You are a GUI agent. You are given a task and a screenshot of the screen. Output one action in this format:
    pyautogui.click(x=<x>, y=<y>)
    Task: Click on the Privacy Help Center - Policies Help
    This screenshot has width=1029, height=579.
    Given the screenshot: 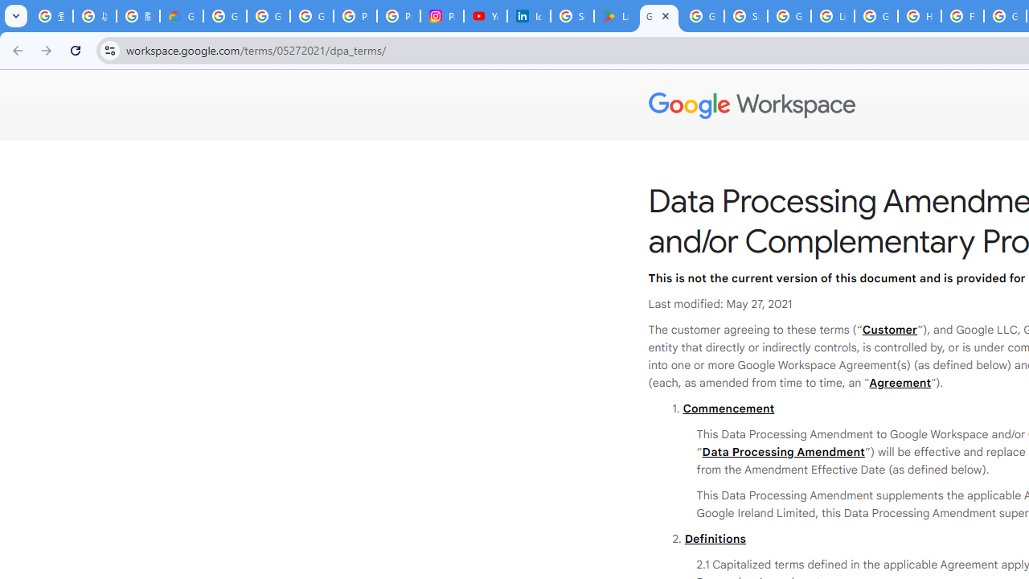 What is the action you would take?
    pyautogui.click(x=399, y=16)
    